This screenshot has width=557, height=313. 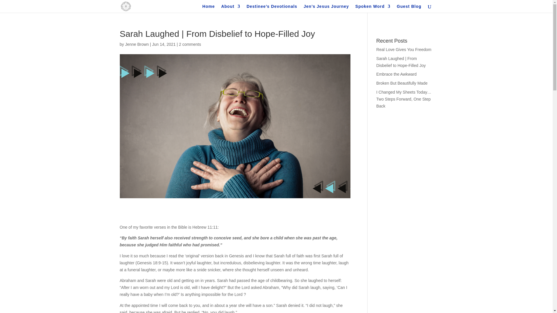 I want to click on Broken But Beautifully Made, so click(x=402, y=83).